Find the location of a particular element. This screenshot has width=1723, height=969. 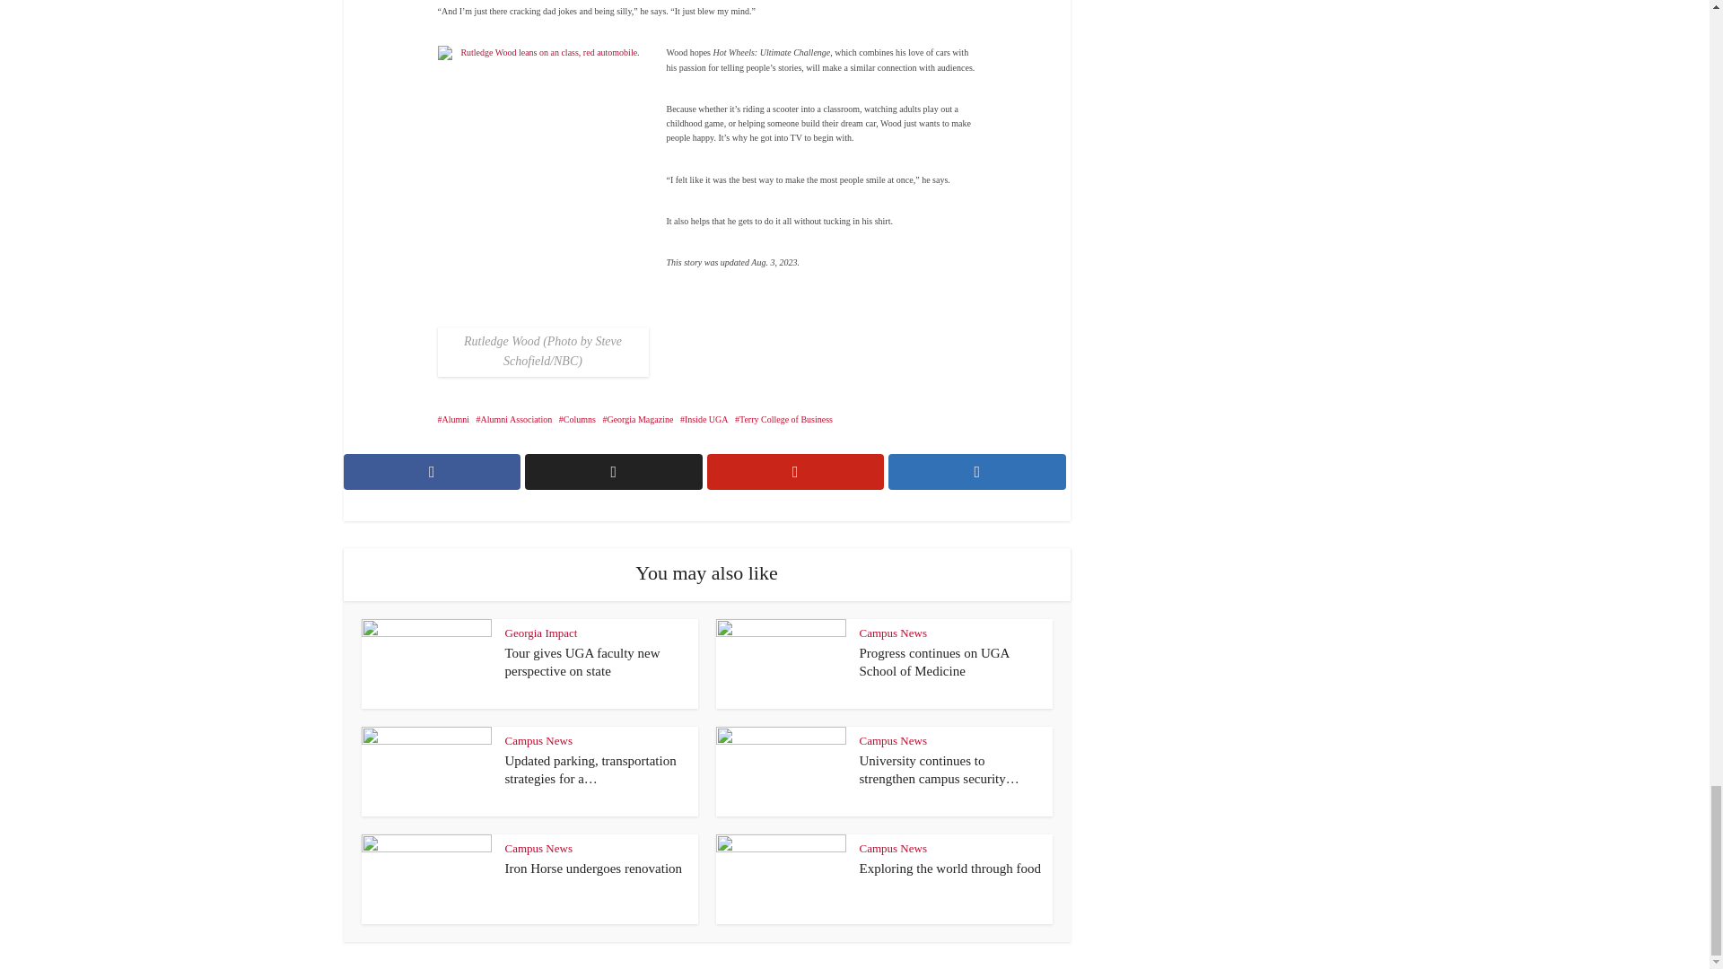

Progress continues on UGA School of Medicine is located at coordinates (935, 662).